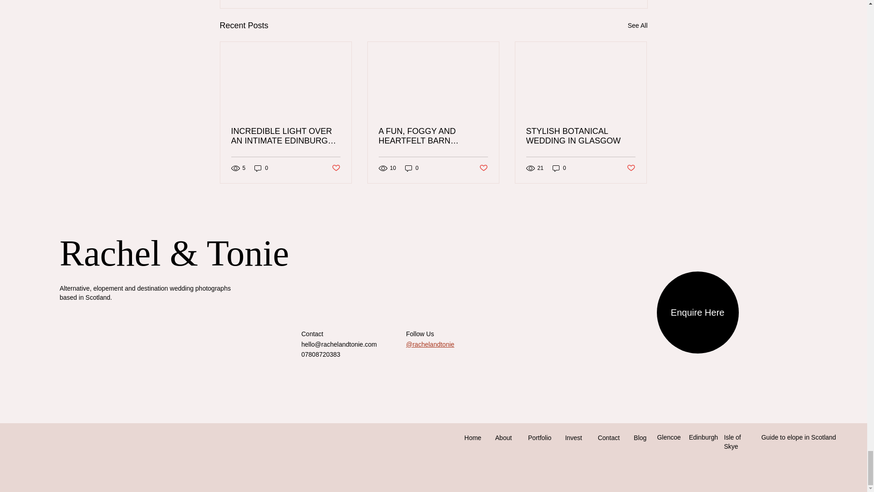 Image resolution: width=874 pixels, height=492 pixels. Describe the element at coordinates (559, 168) in the screenshot. I see `0` at that location.